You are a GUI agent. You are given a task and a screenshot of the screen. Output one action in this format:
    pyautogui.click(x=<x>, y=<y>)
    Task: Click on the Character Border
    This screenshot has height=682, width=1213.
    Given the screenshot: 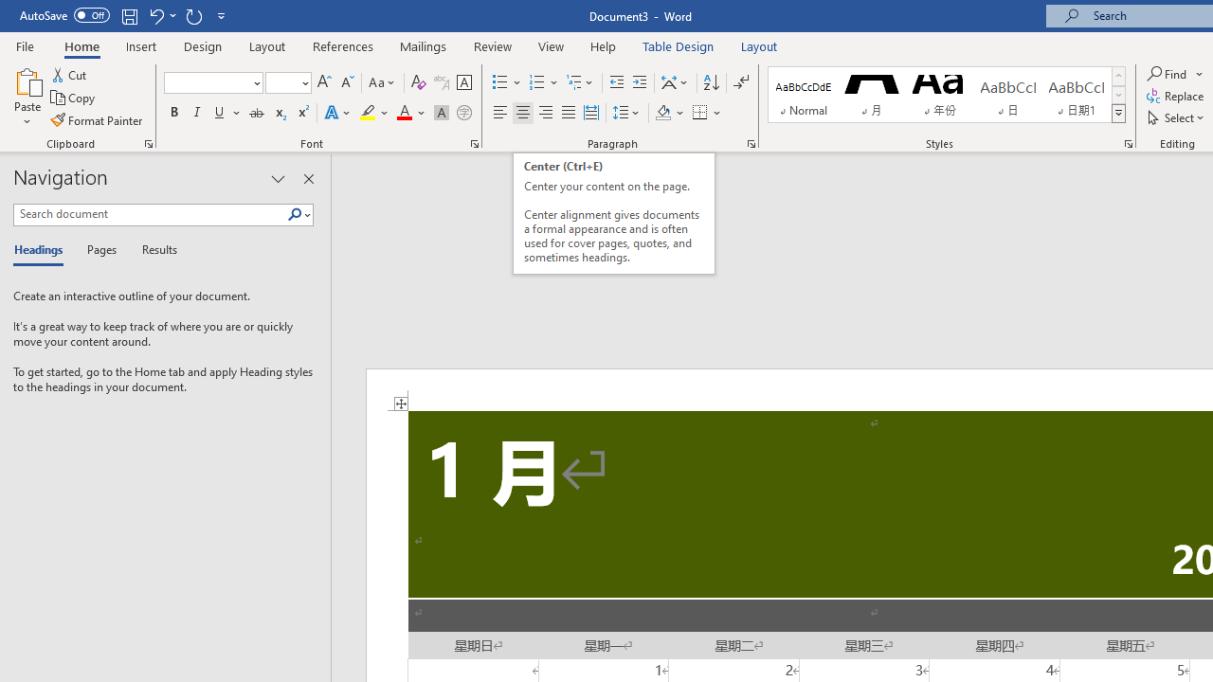 What is the action you would take?
    pyautogui.click(x=463, y=83)
    